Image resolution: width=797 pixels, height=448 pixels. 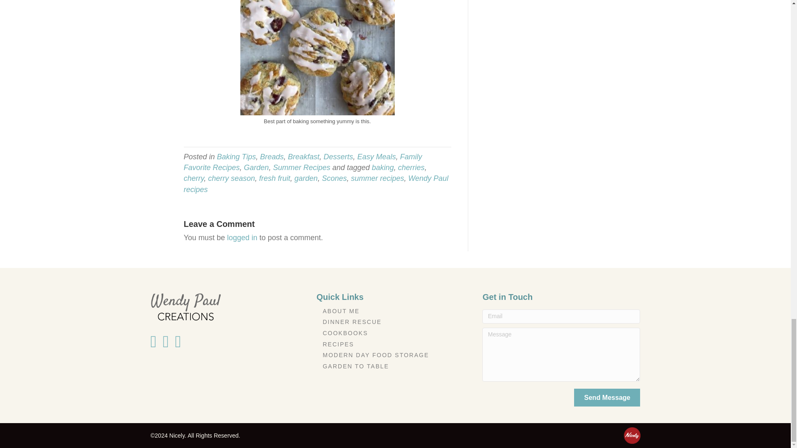 What do you see at coordinates (236, 157) in the screenshot?
I see `Baking Tips` at bounding box center [236, 157].